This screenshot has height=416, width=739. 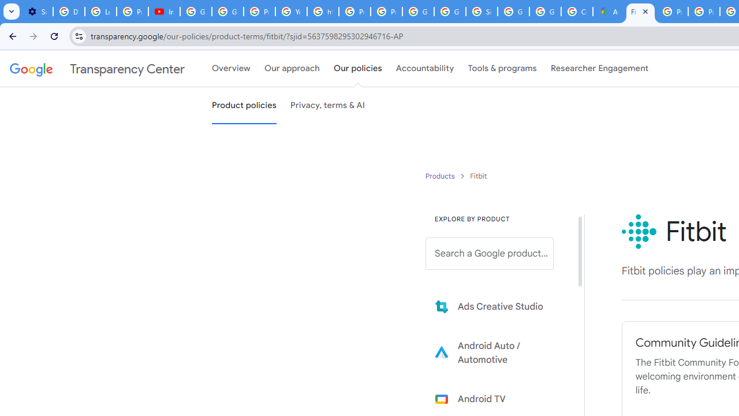 What do you see at coordinates (502, 69) in the screenshot?
I see `Tools & programs` at bounding box center [502, 69].